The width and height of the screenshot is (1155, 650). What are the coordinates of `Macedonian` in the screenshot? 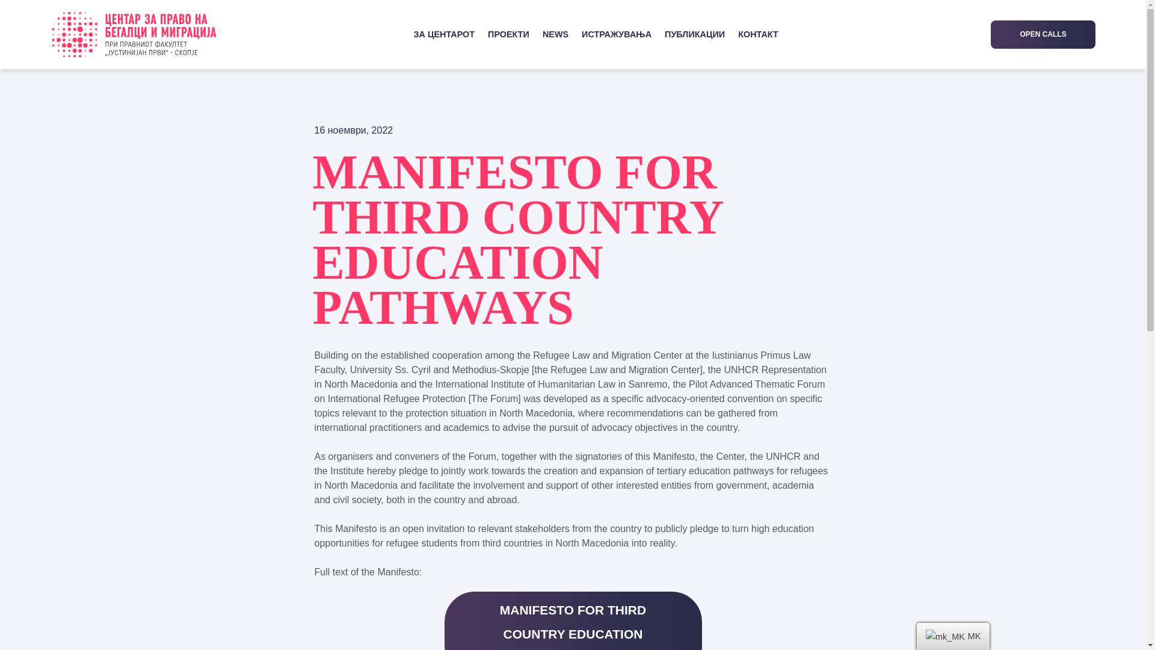 It's located at (945, 637).